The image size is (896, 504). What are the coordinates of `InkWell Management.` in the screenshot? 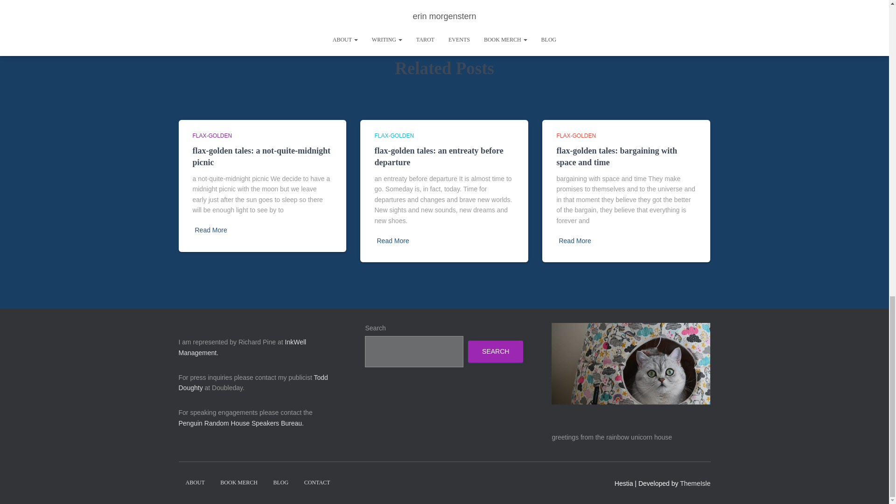 It's located at (242, 347).